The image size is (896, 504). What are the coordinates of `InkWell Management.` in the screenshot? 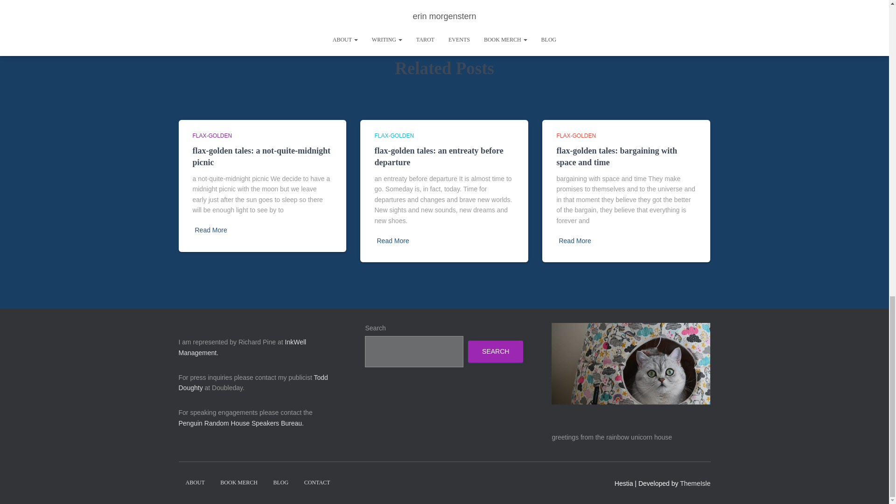 It's located at (242, 347).